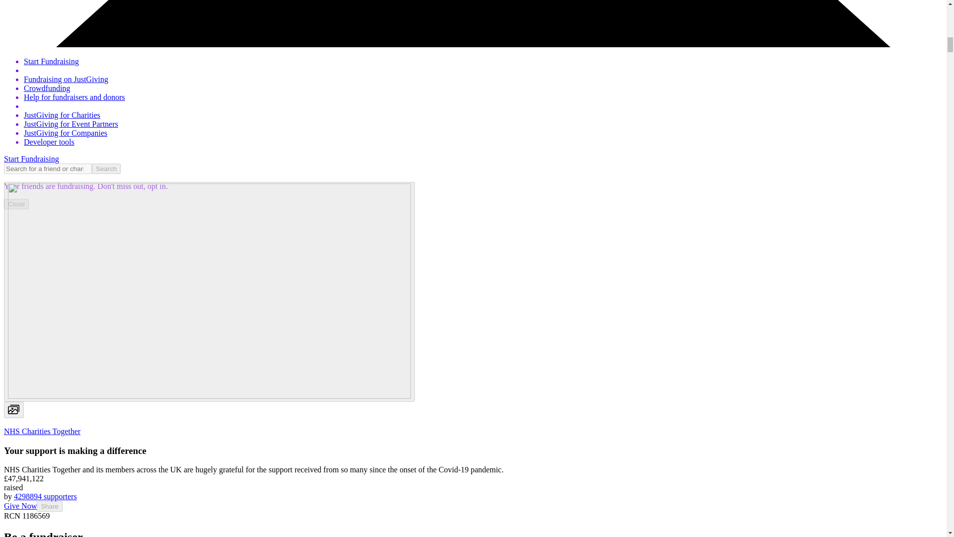  What do you see at coordinates (52, 61) in the screenshot?
I see `Start Fundraising` at bounding box center [52, 61].